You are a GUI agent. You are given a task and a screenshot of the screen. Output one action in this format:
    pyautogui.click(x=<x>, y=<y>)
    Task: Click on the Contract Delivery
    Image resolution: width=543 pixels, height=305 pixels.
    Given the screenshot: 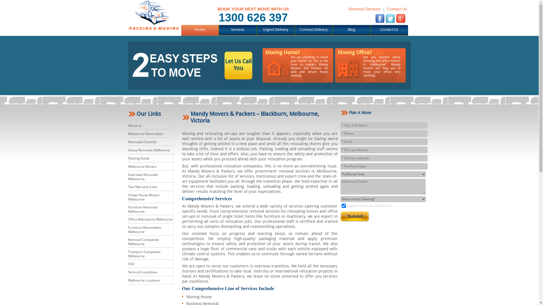 What is the action you would take?
    pyautogui.click(x=313, y=29)
    